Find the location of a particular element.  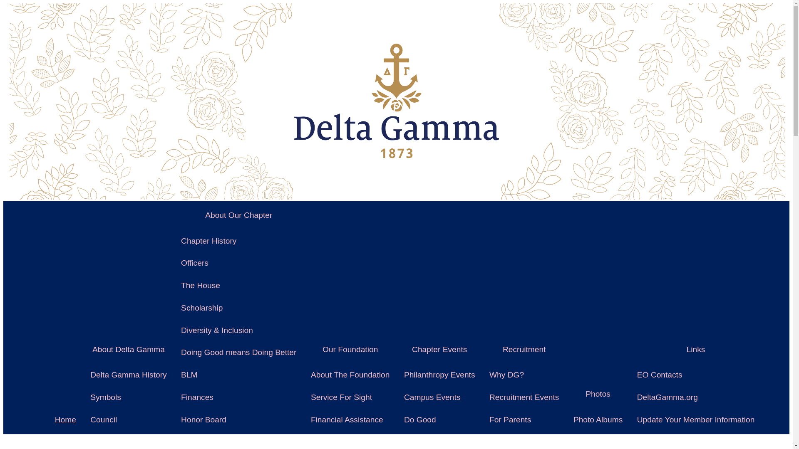

Service For Sight is located at coordinates (350, 397).